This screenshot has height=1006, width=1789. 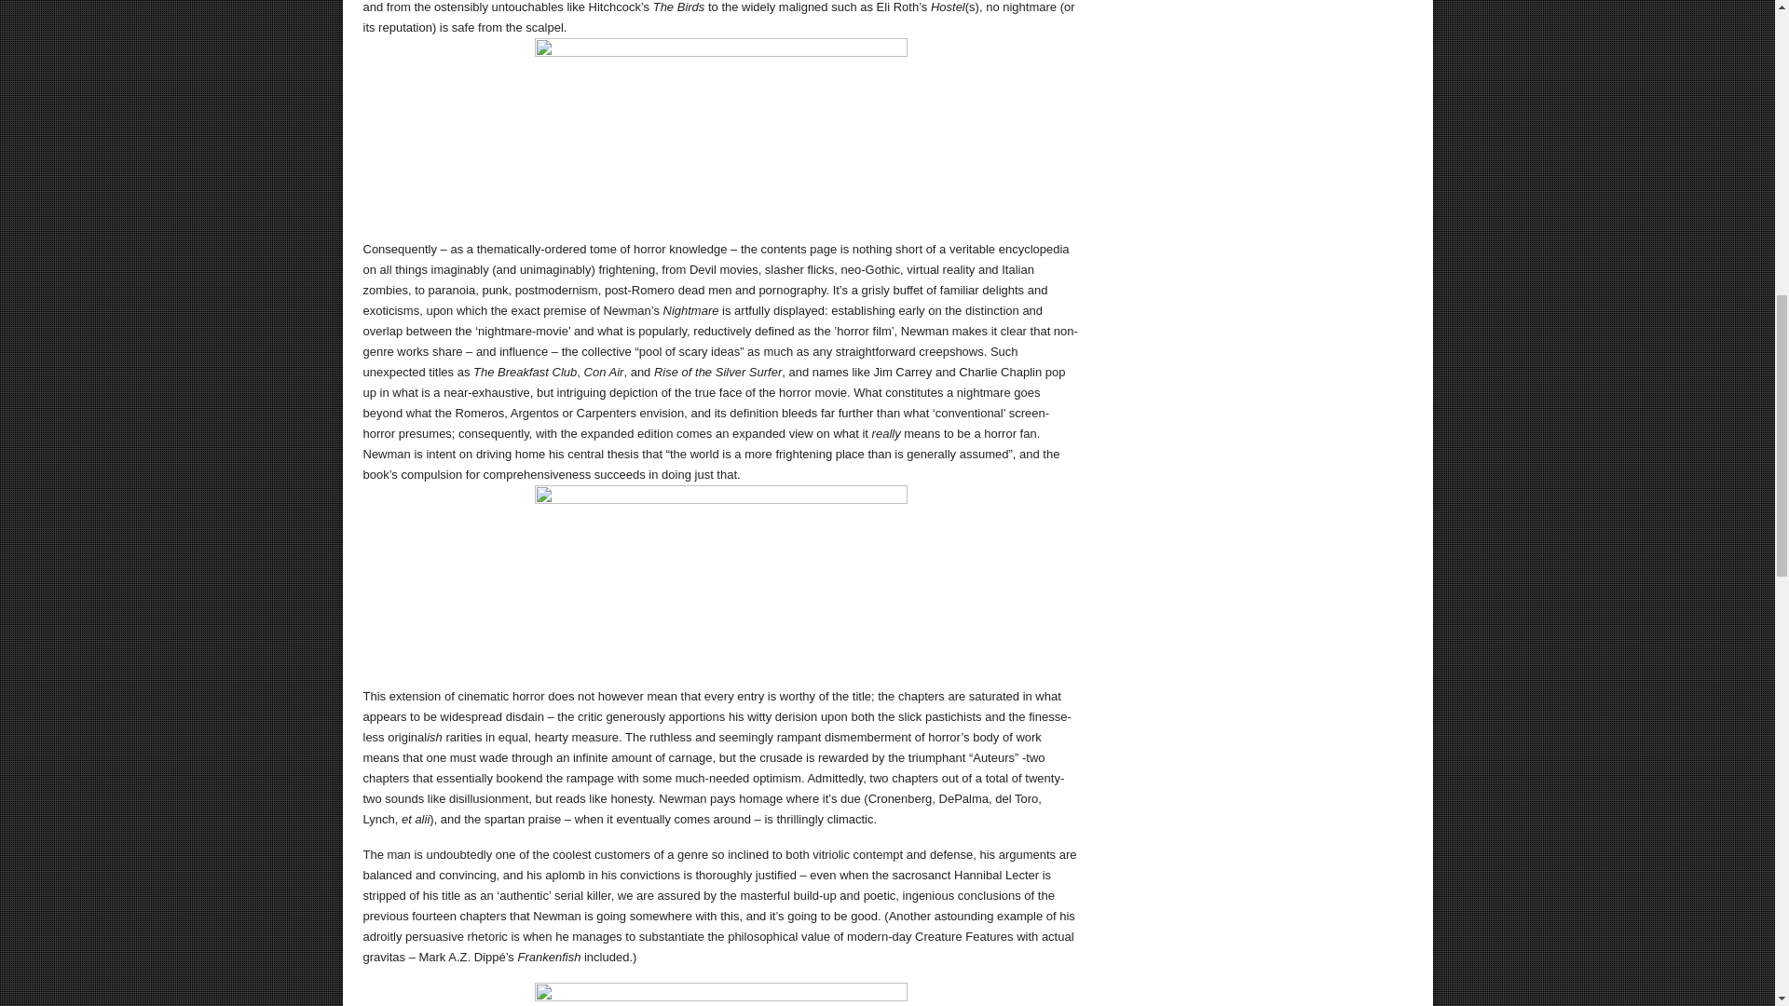 What do you see at coordinates (721, 995) in the screenshot?
I see `Piranha 3D` at bounding box center [721, 995].